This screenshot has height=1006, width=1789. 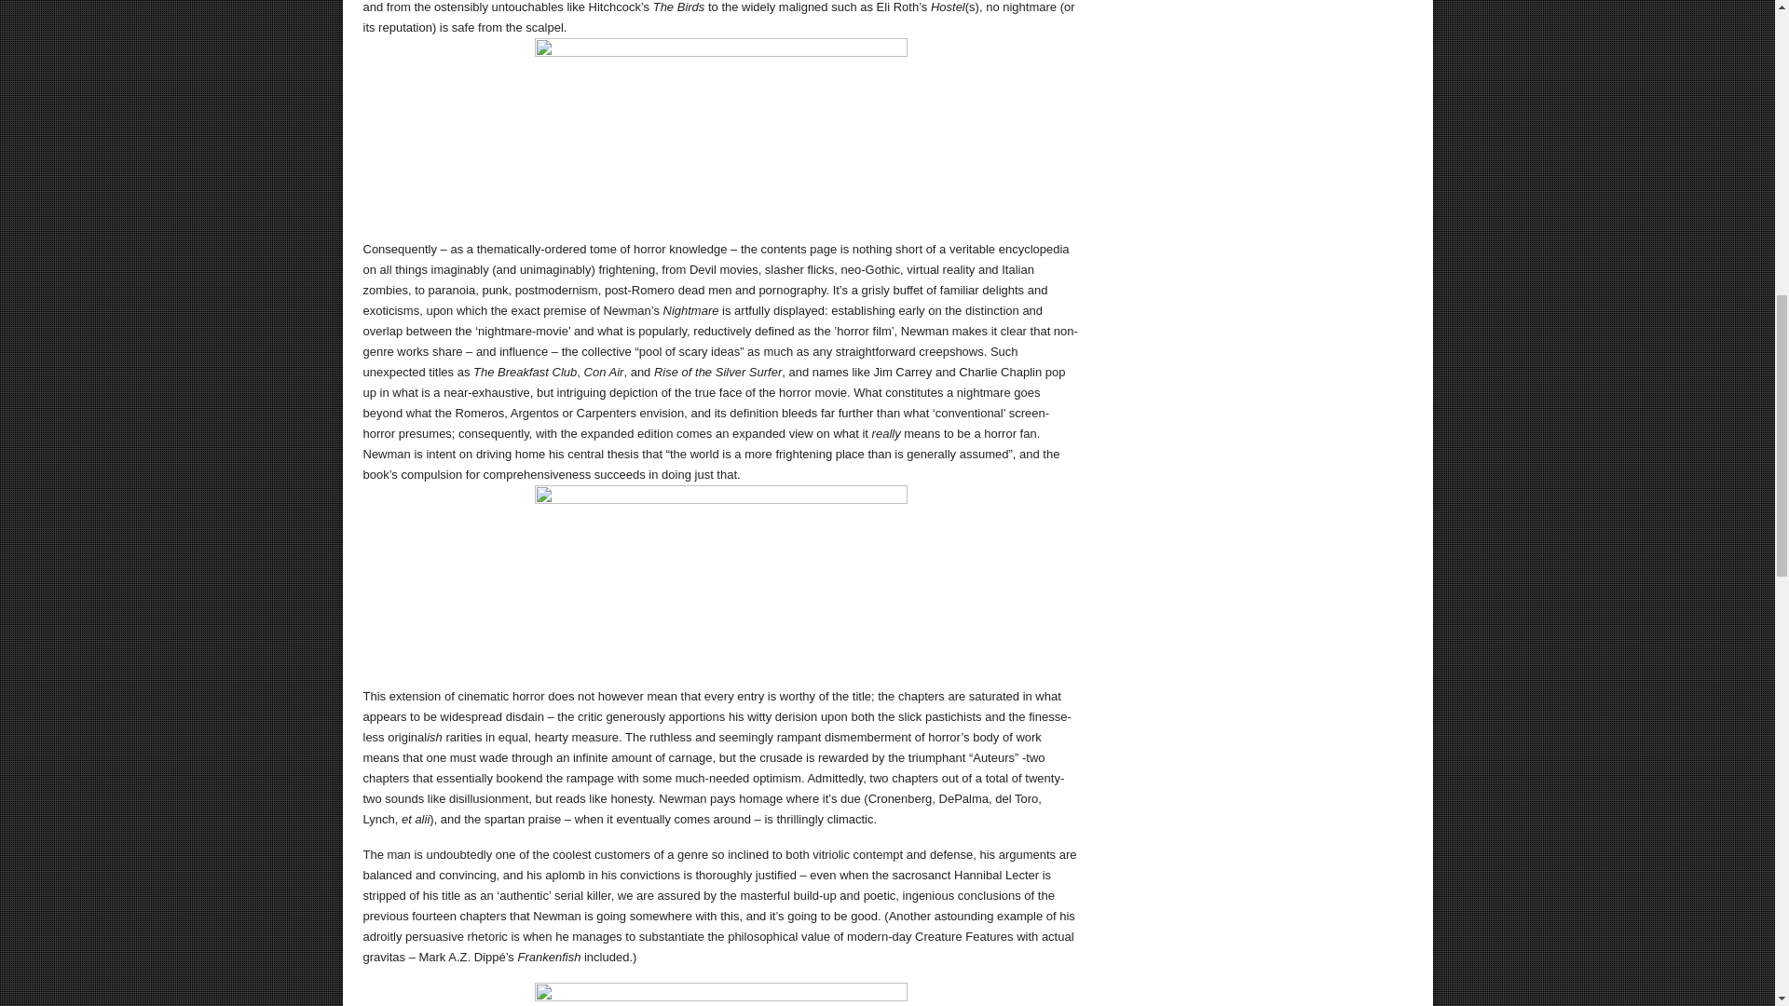 What do you see at coordinates (721, 995) in the screenshot?
I see `Piranha 3D` at bounding box center [721, 995].